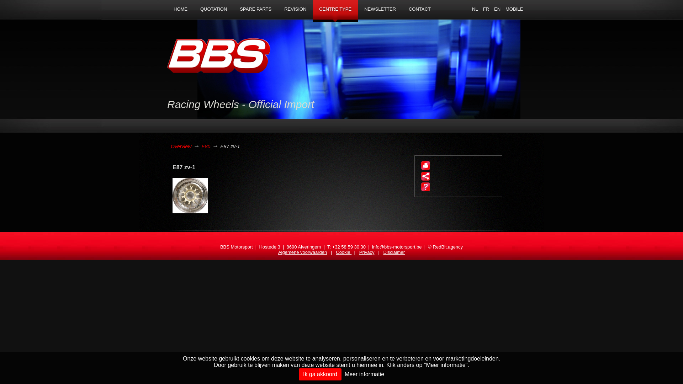 The height and width of the screenshot is (384, 683). Describe the element at coordinates (380, 9) in the screenshot. I see `NEWSLETTER` at that location.